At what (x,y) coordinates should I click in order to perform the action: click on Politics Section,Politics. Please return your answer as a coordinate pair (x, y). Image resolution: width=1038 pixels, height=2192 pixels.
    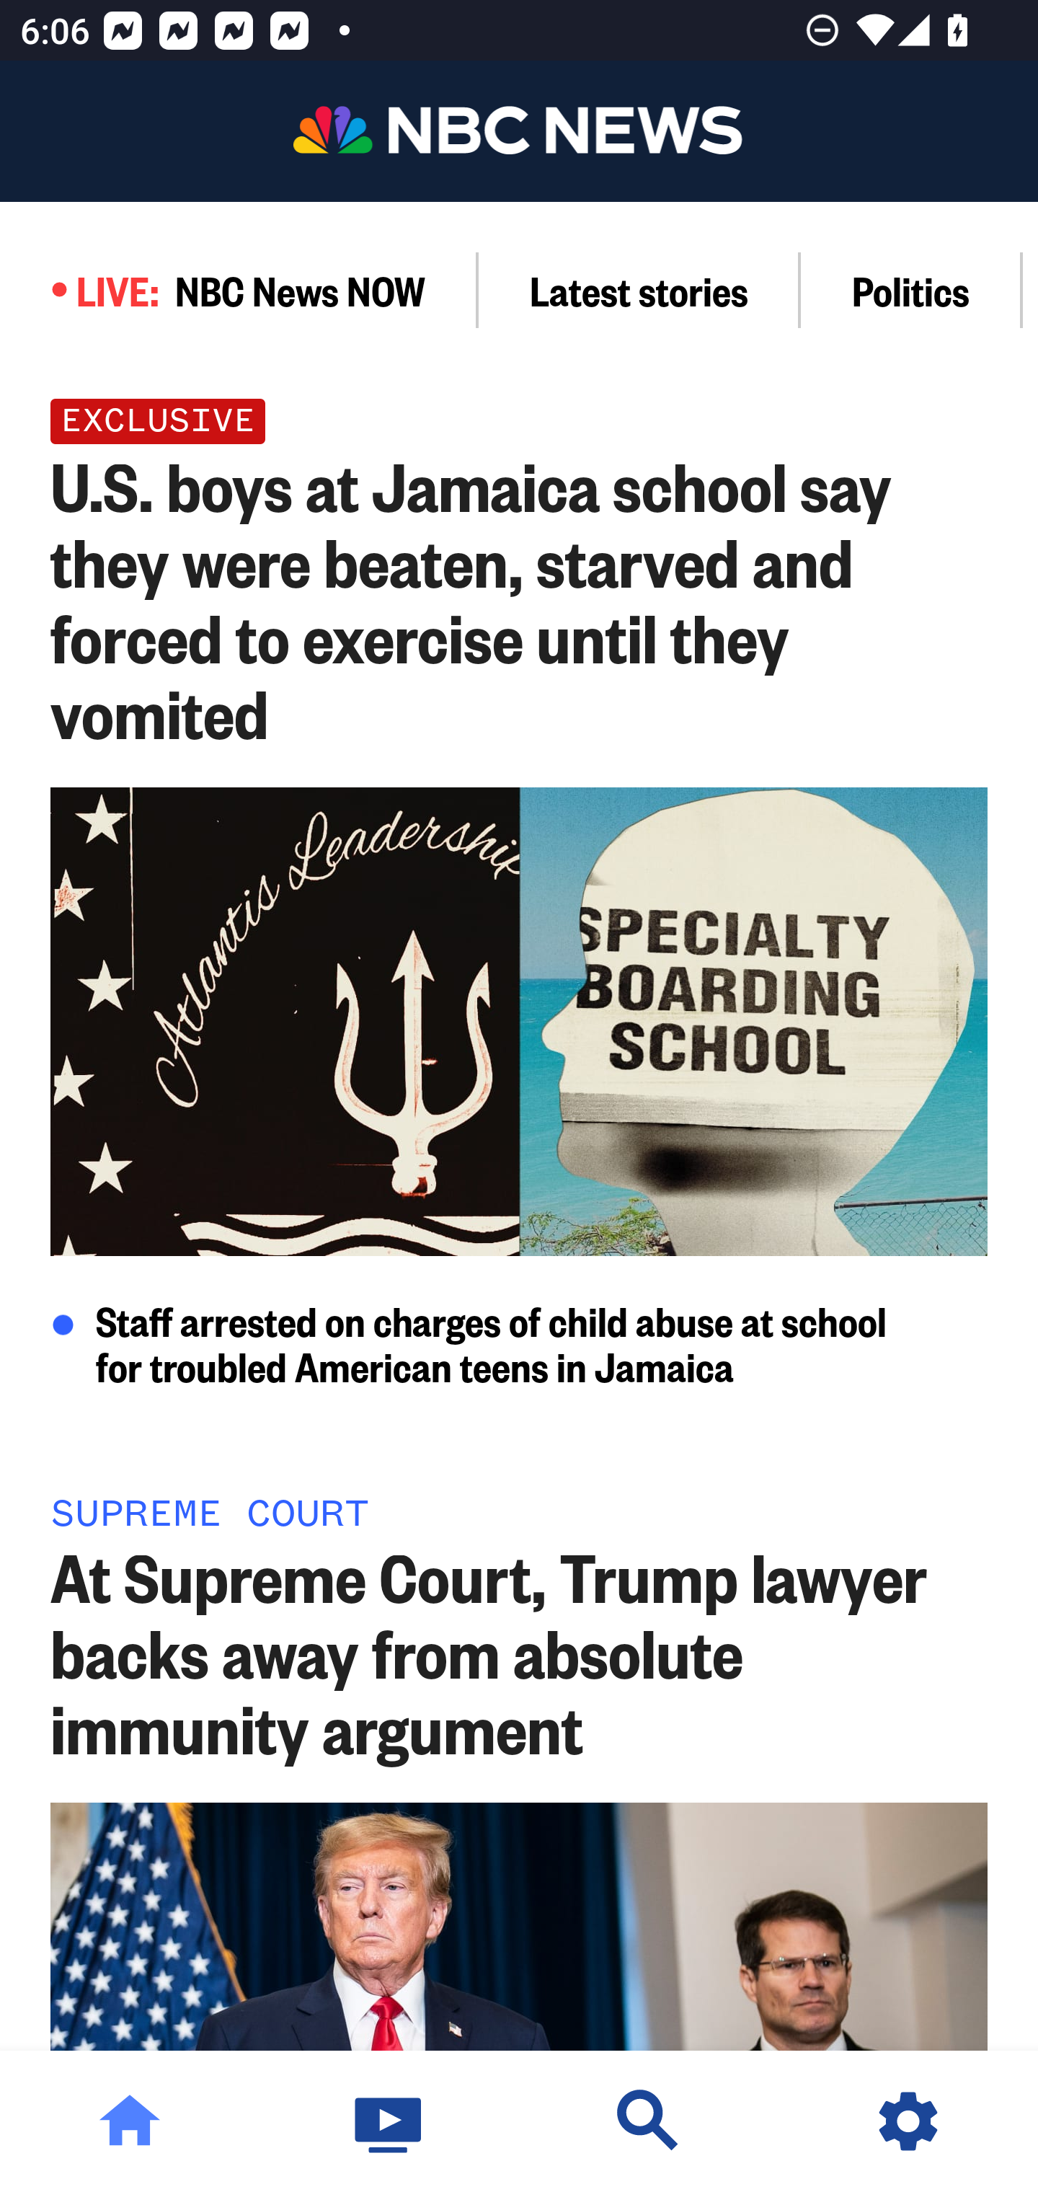
    Looking at the image, I should click on (911, 290).